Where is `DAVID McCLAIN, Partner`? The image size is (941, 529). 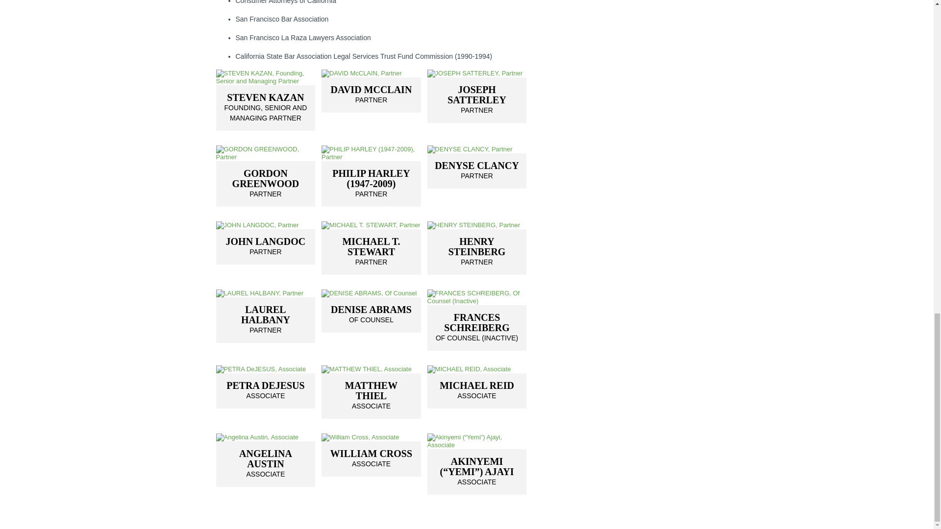
DAVID McCLAIN, Partner is located at coordinates (265, 153).